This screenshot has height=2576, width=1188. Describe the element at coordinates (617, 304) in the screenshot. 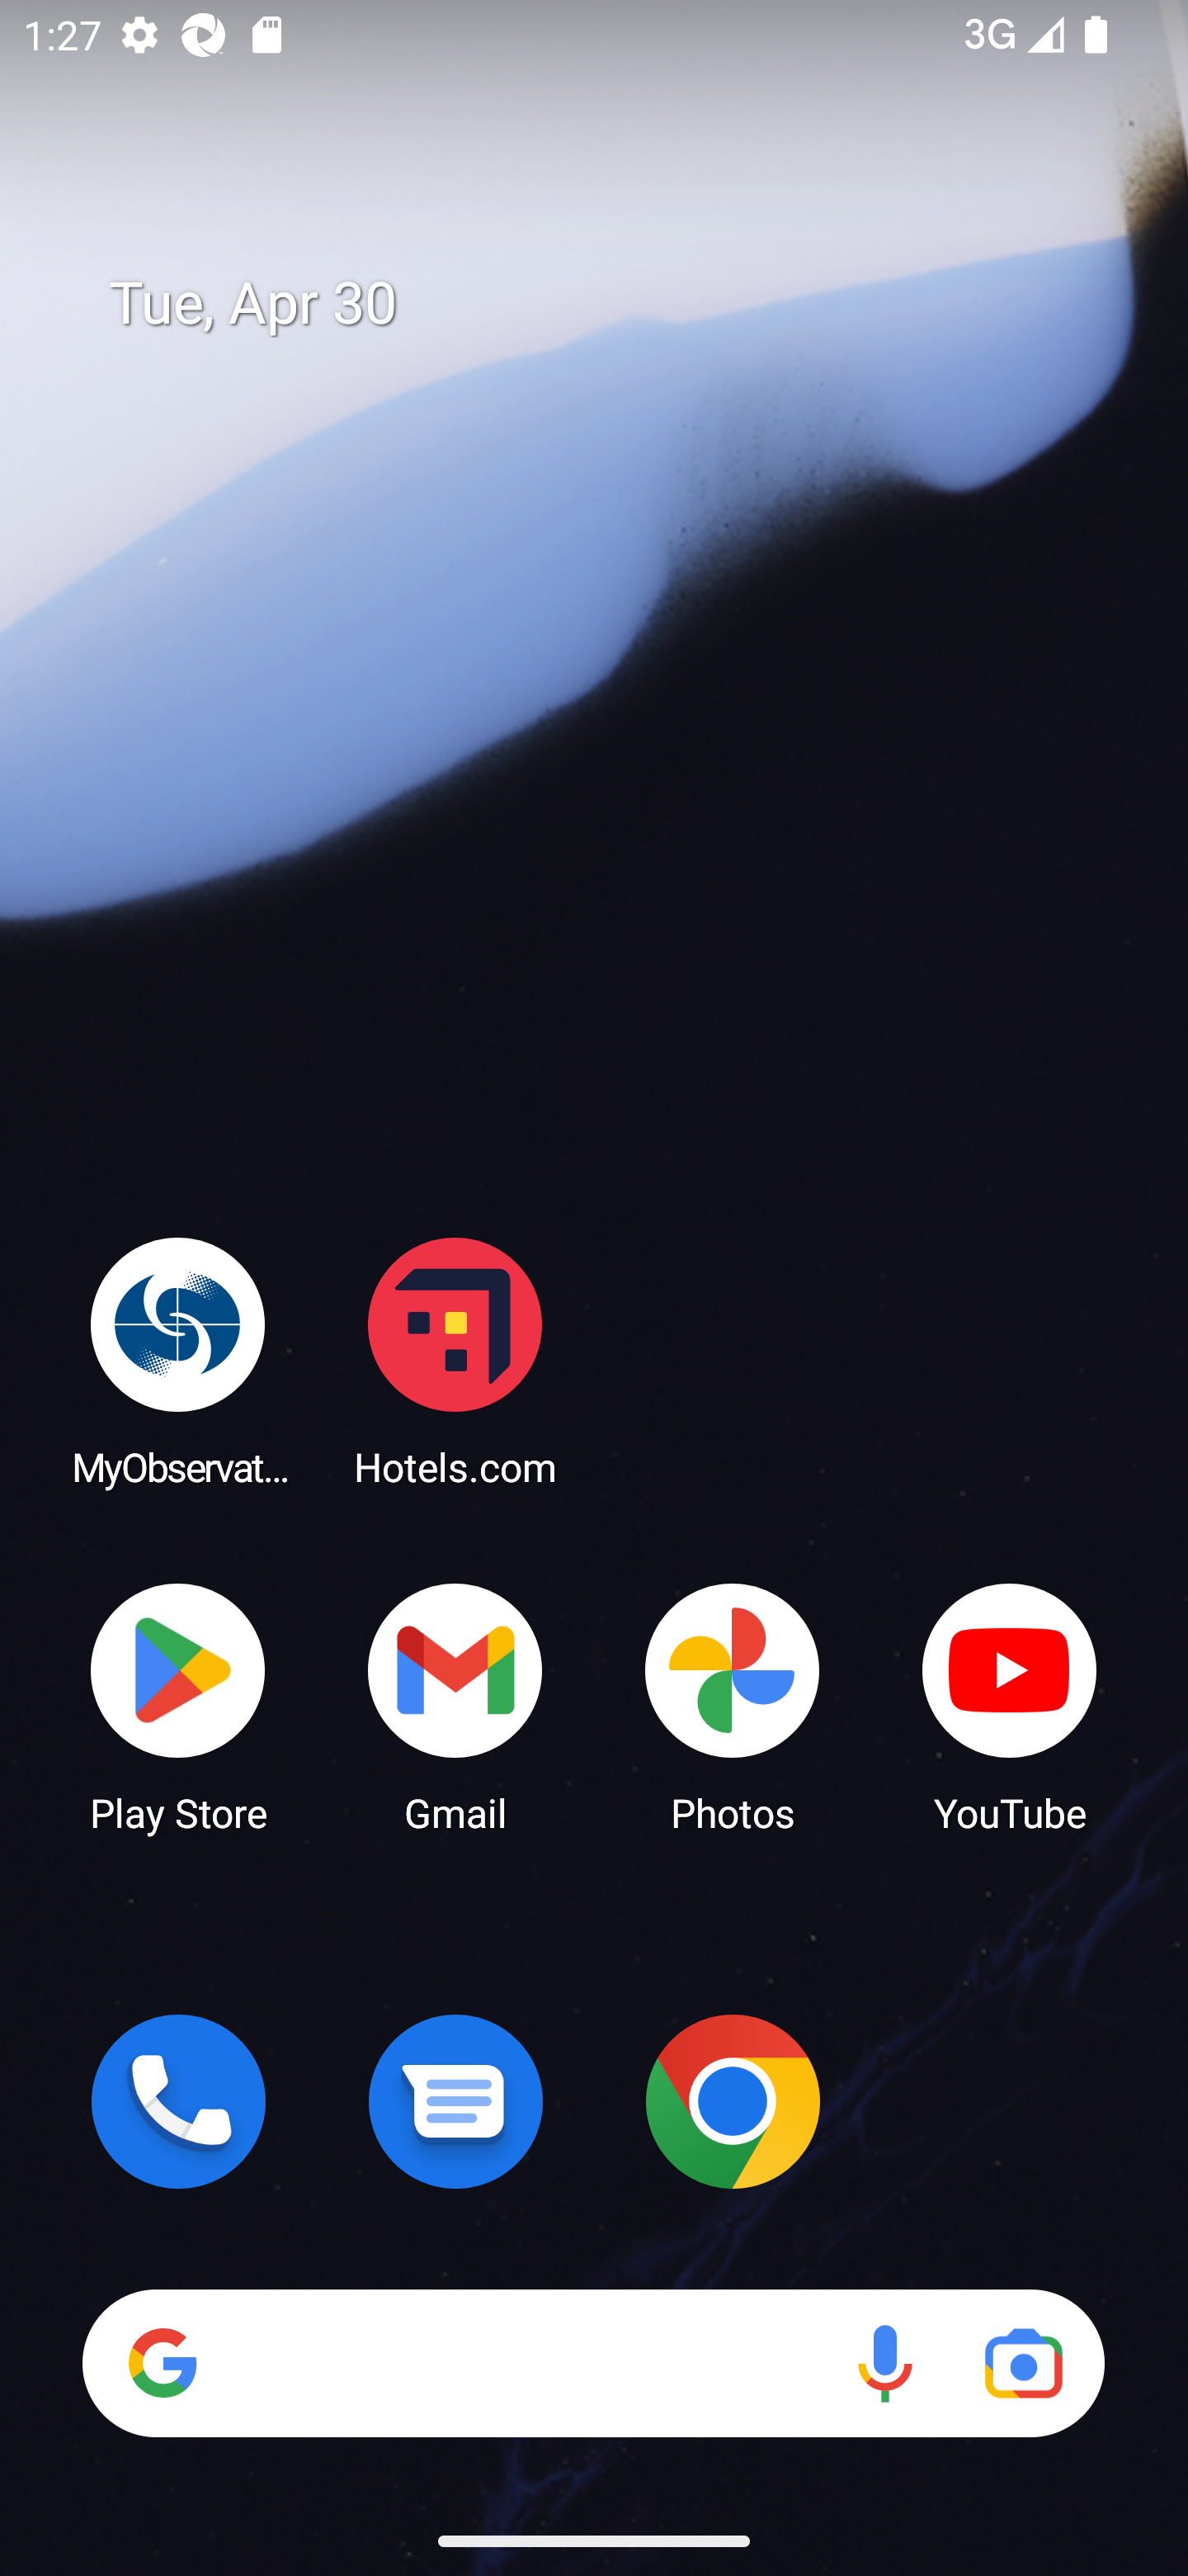

I see `Tue, Apr 30` at that location.